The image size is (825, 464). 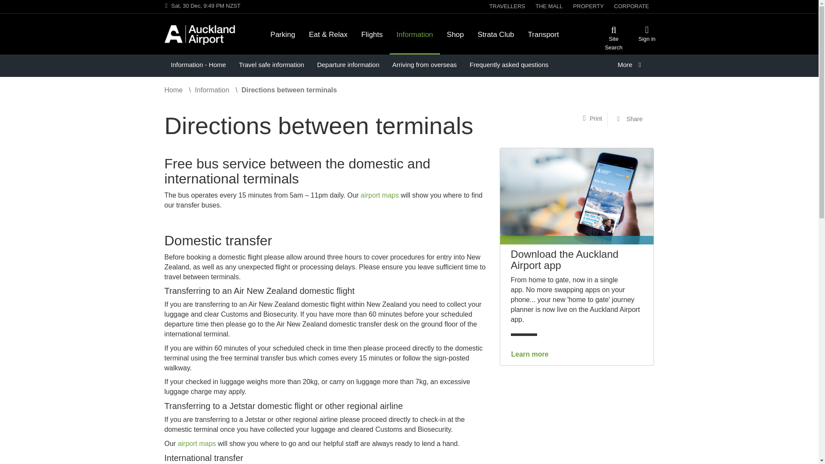 I want to click on THE MALL, so click(x=549, y=7).